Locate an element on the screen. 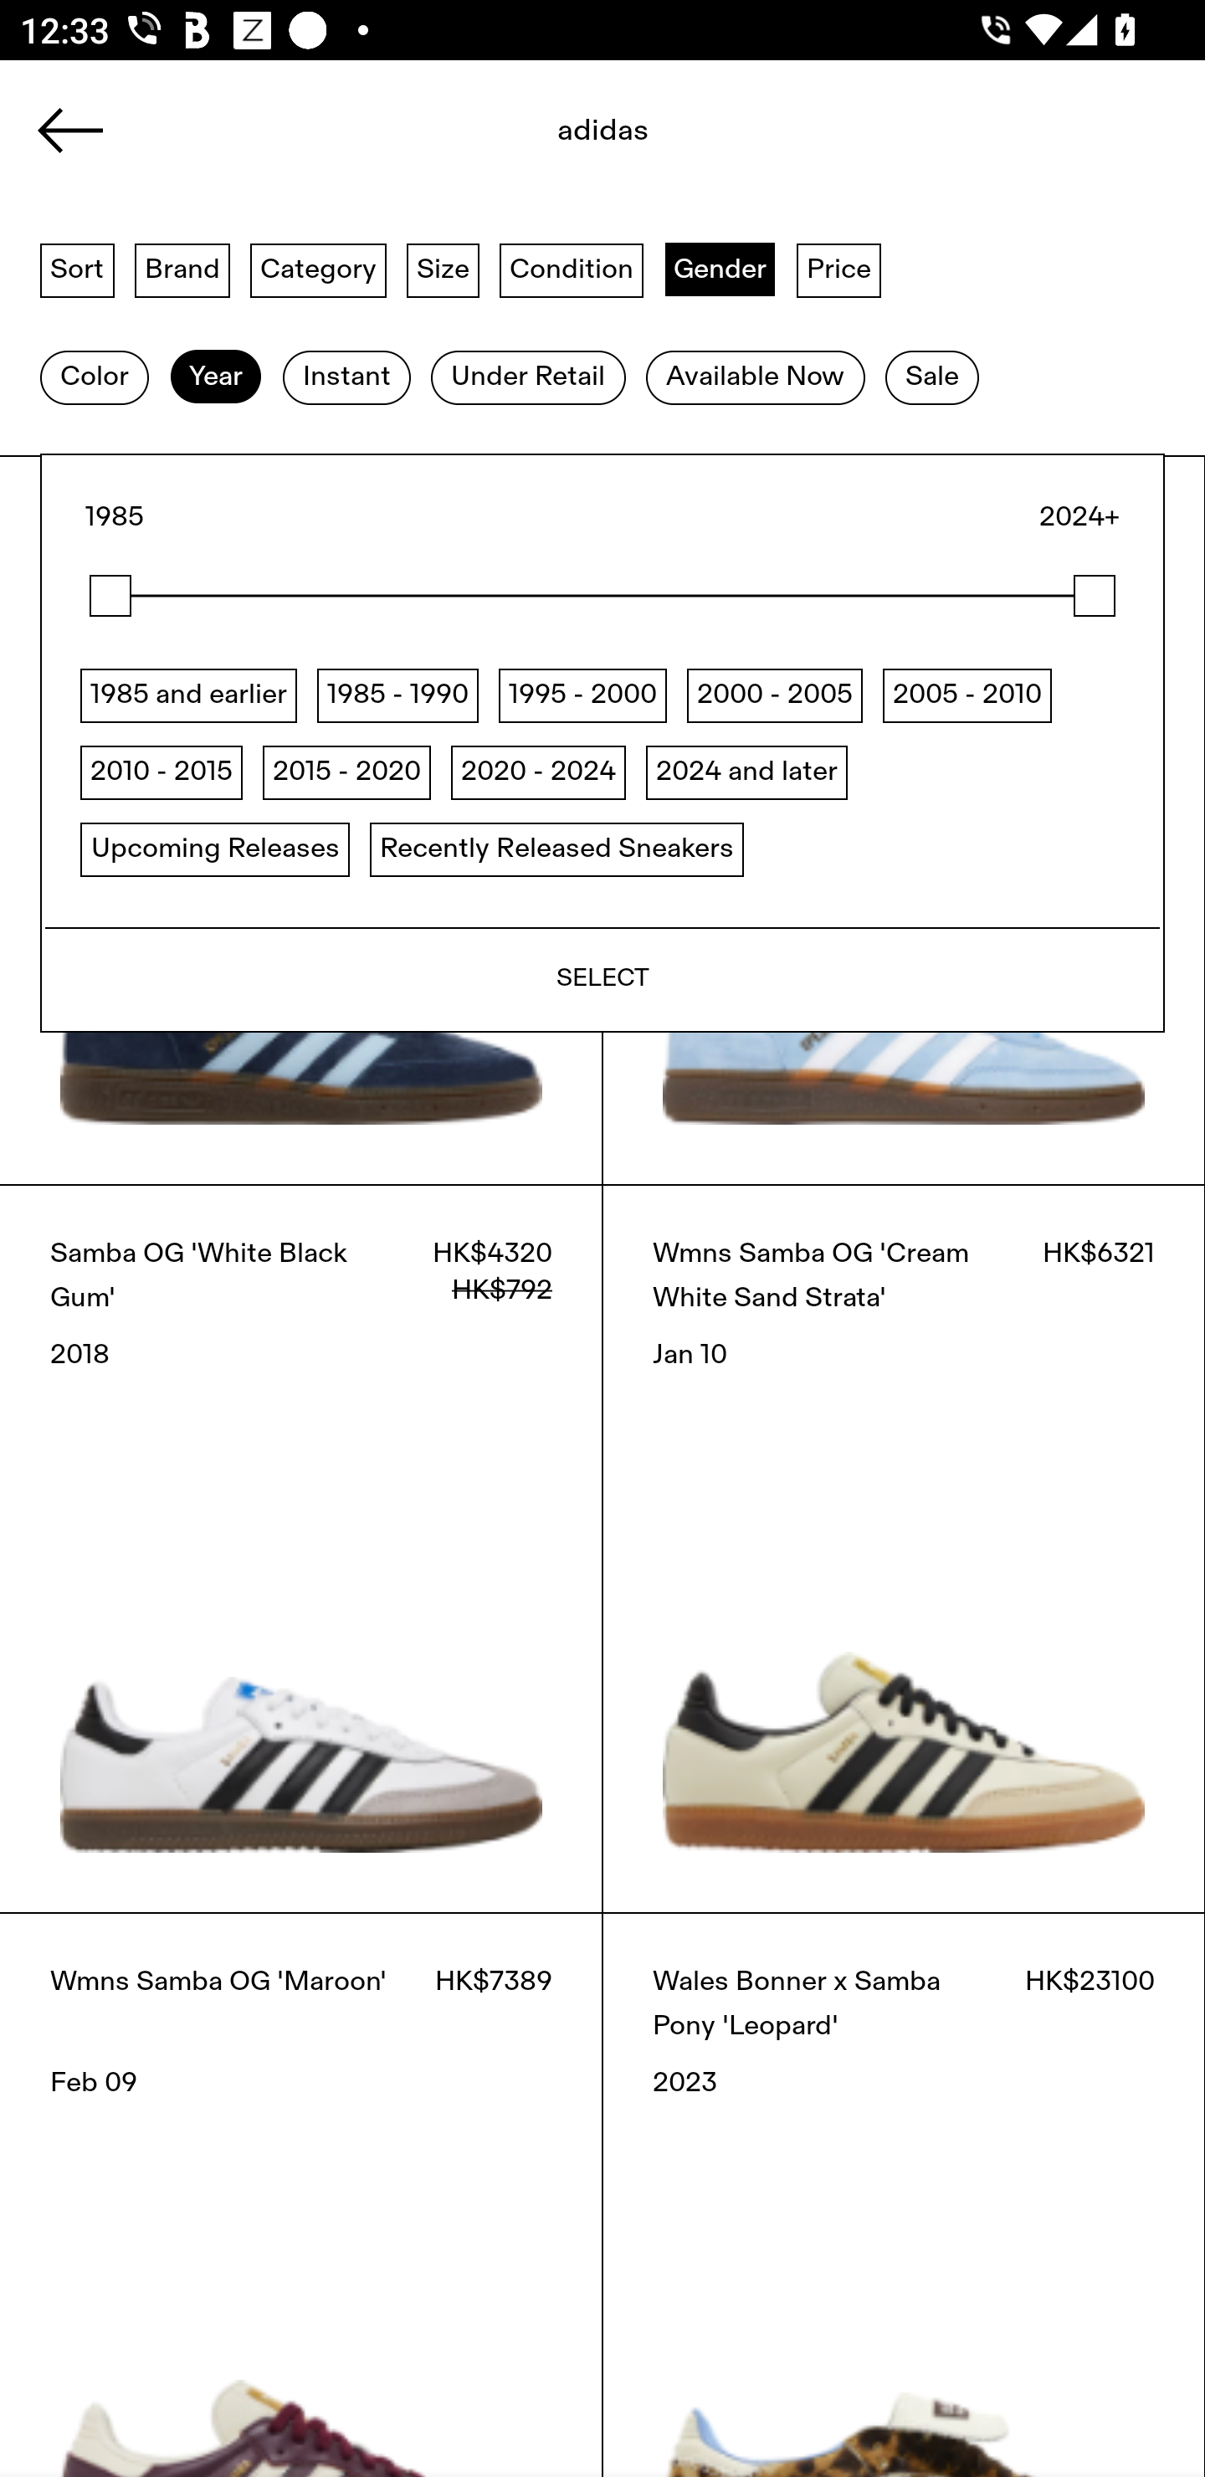 The height and width of the screenshot is (2477, 1205). 1995 - 2000 is located at coordinates (582, 695).